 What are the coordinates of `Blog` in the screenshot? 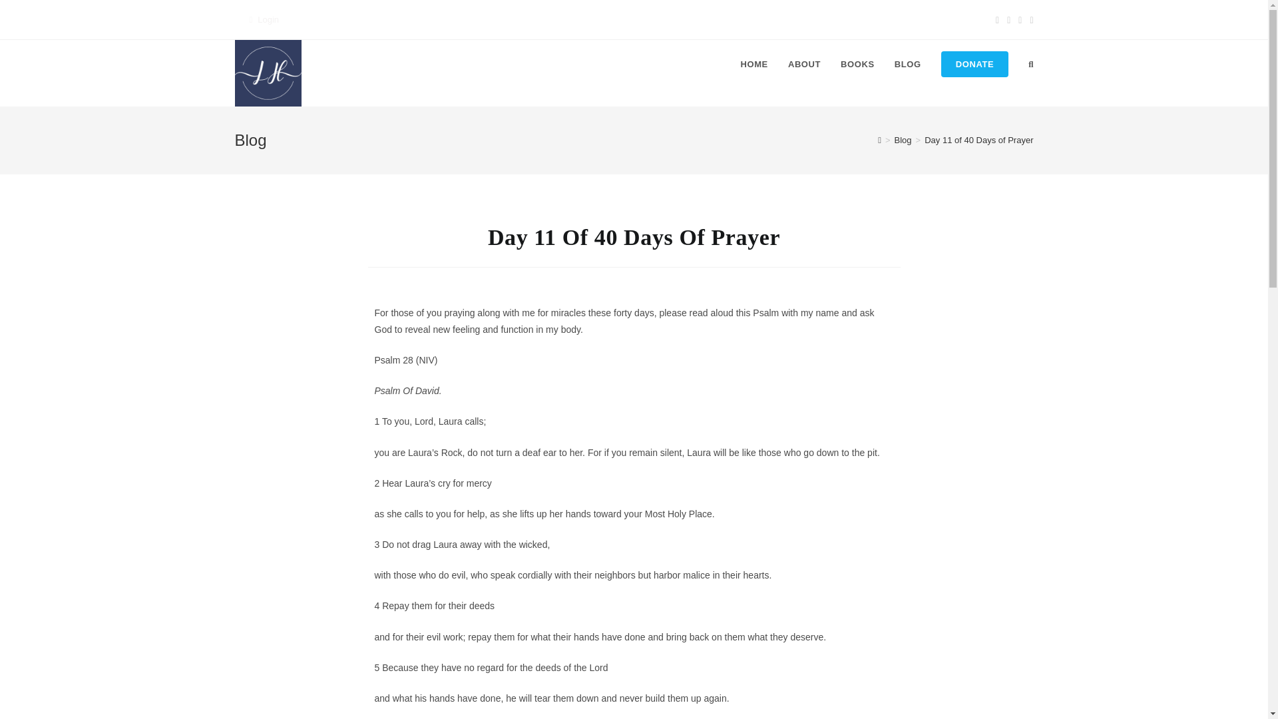 It's located at (903, 140).